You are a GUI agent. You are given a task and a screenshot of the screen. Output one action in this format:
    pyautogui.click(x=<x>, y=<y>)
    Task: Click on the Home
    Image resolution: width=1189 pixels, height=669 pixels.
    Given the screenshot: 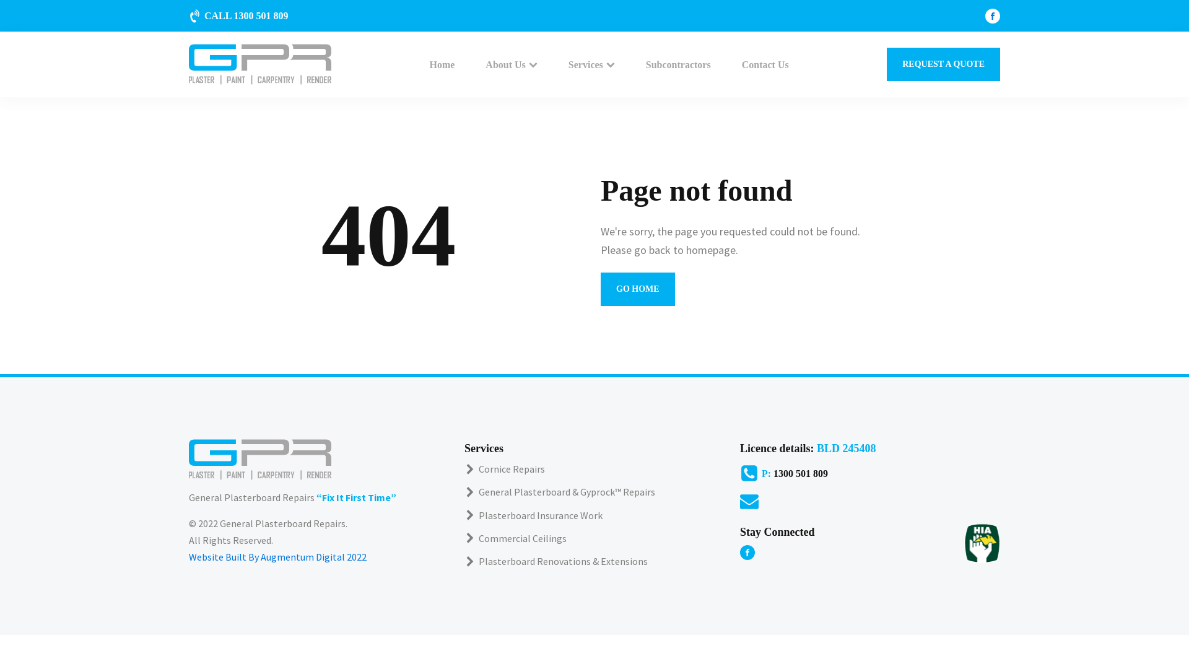 What is the action you would take?
    pyautogui.click(x=442, y=64)
    